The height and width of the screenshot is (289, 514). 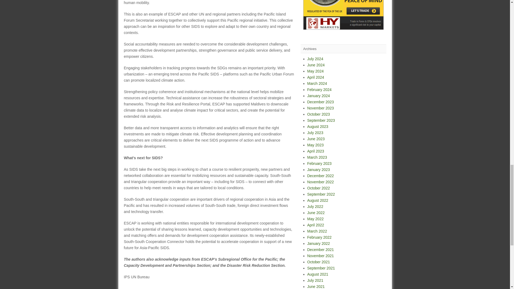 I want to click on May 2024, so click(x=315, y=71).